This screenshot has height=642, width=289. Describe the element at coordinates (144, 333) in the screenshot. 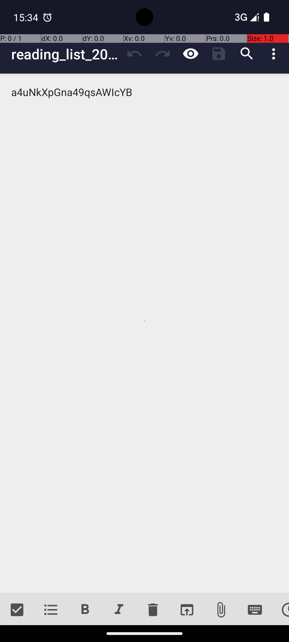

I see `a4uNkXpGna49qsAWIcYB
` at that location.